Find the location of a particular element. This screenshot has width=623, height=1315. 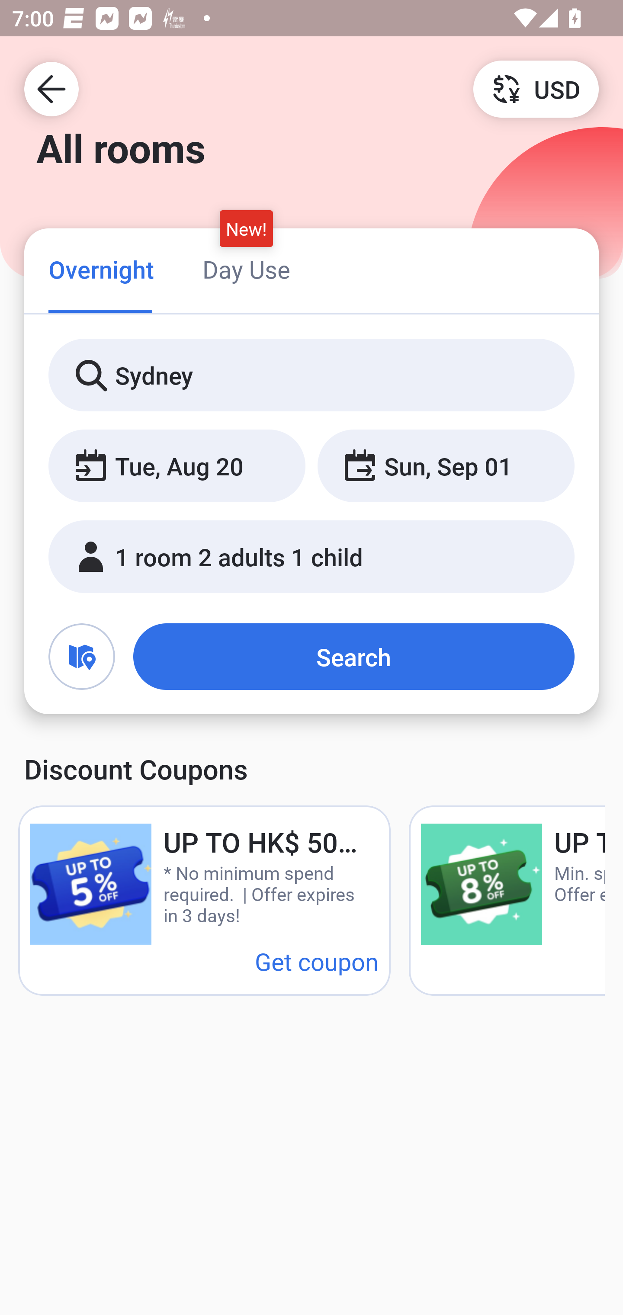

Day Use is located at coordinates (246, 269).